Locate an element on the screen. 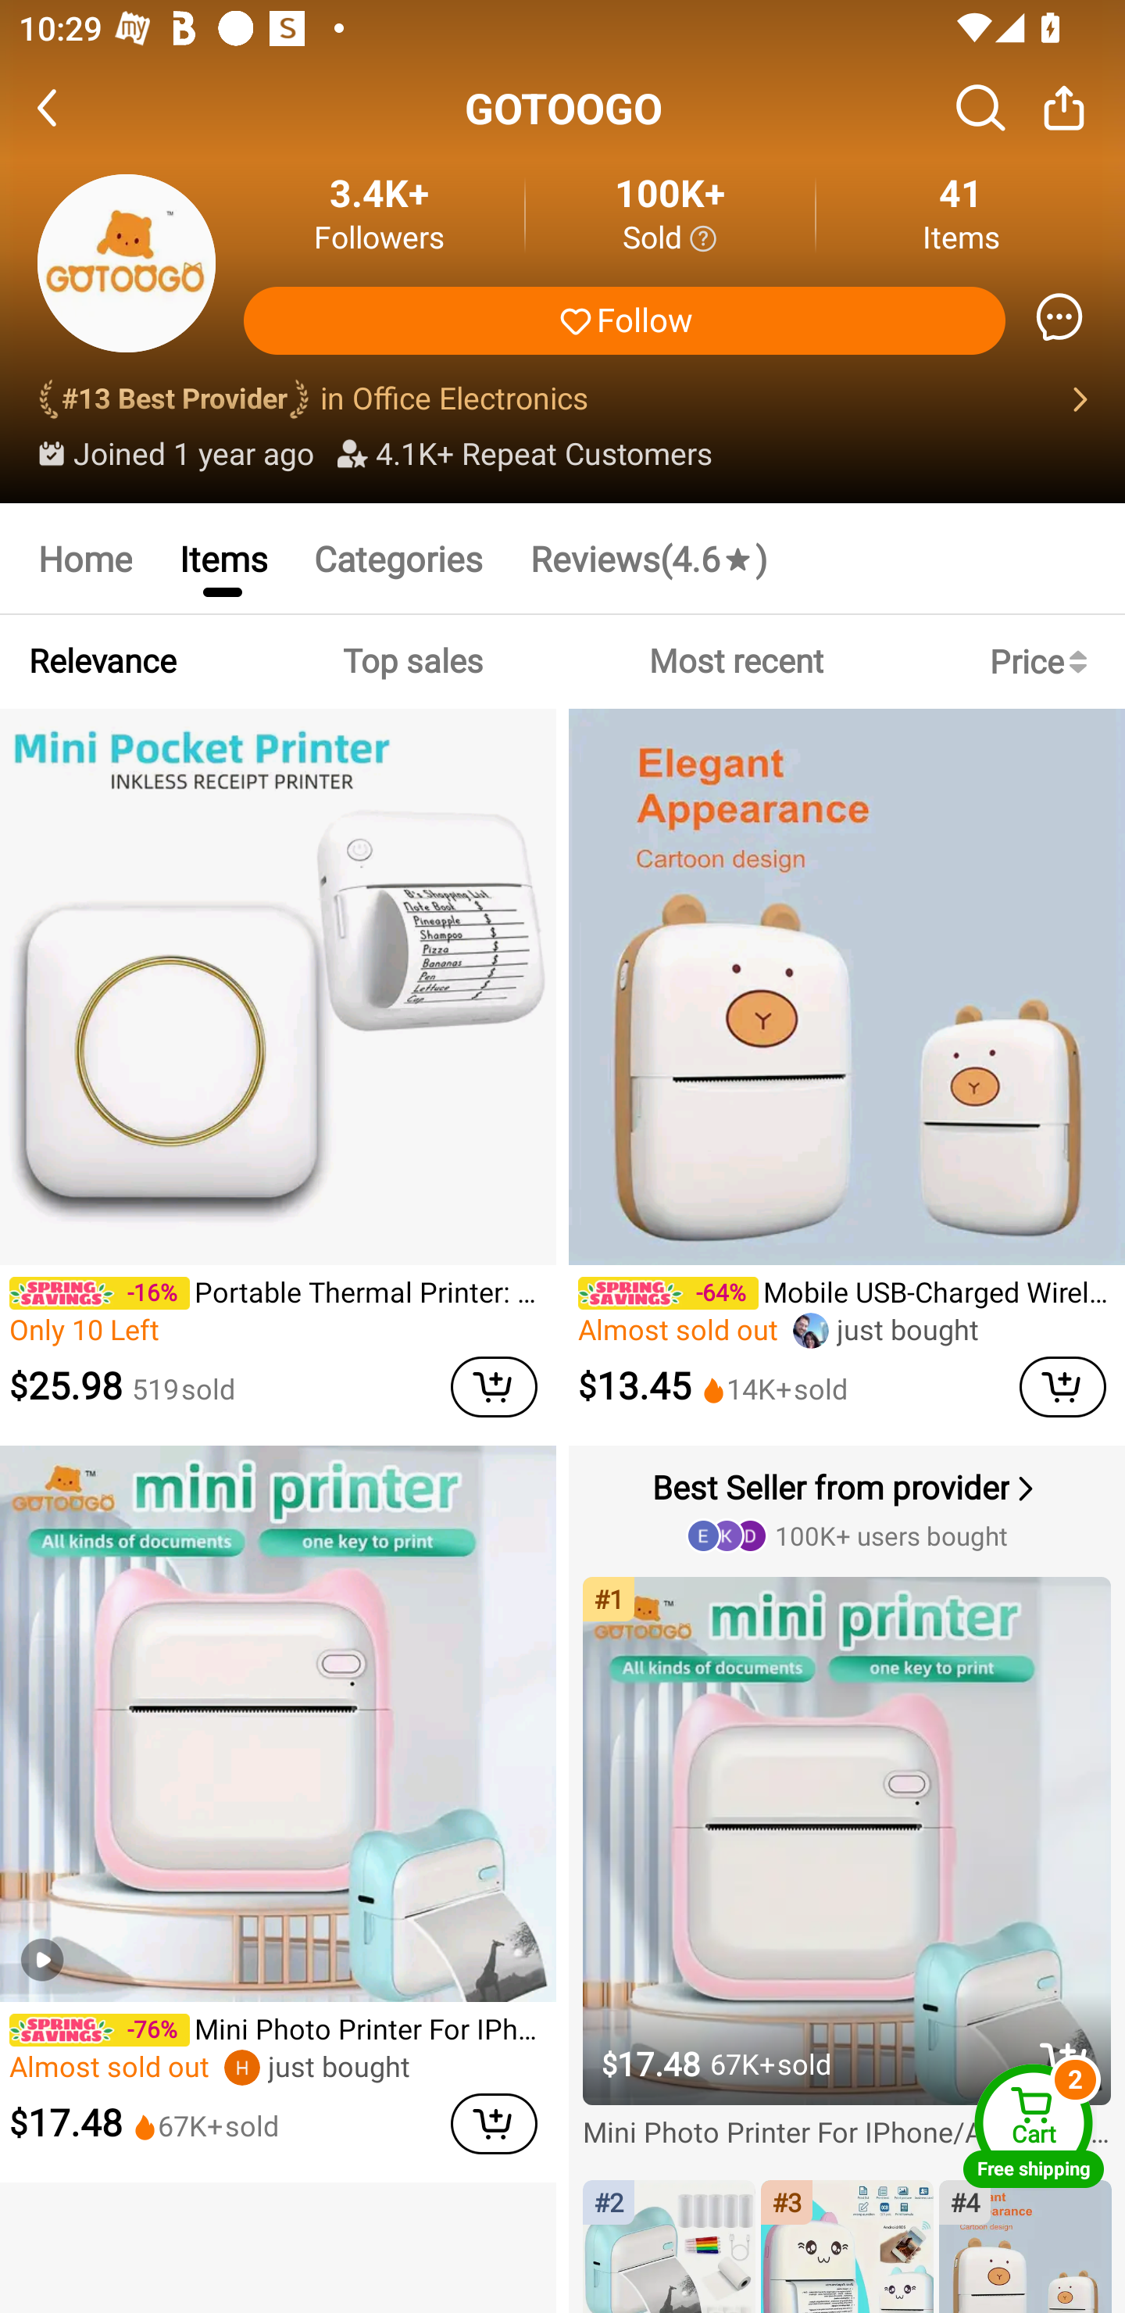 The width and height of the screenshot is (1125, 2313). Best Seller from provider 100K+ users bought is located at coordinates (849, 1509).